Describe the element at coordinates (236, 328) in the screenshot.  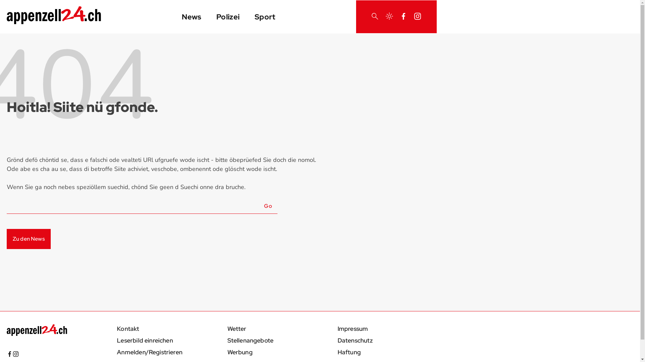
I see `Wetter` at that location.